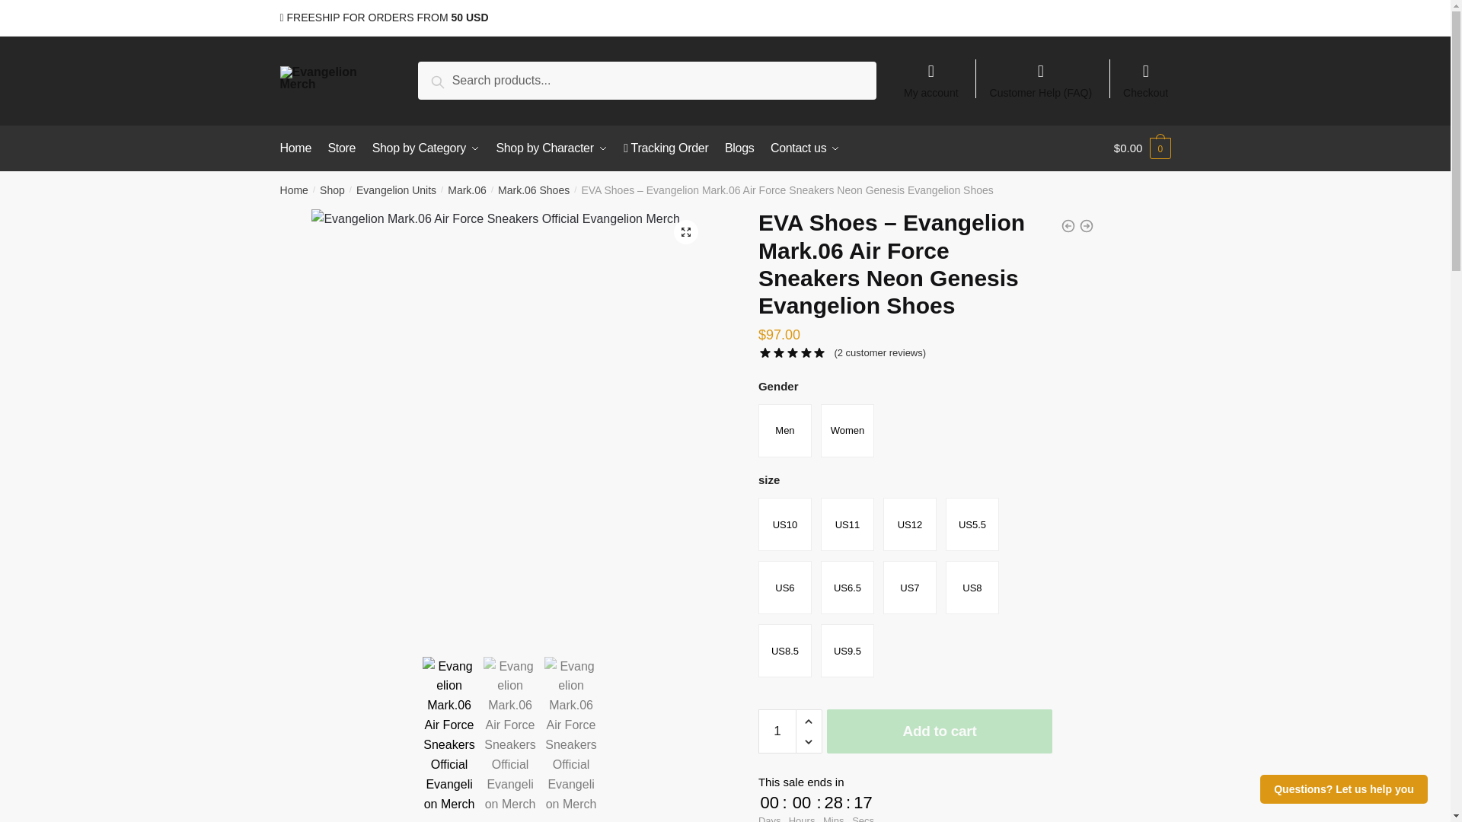 This screenshot has width=1462, height=822. What do you see at coordinates (1146, 73) in the screenshot?
I see `Checkout` at bounding box center [1146, 73].